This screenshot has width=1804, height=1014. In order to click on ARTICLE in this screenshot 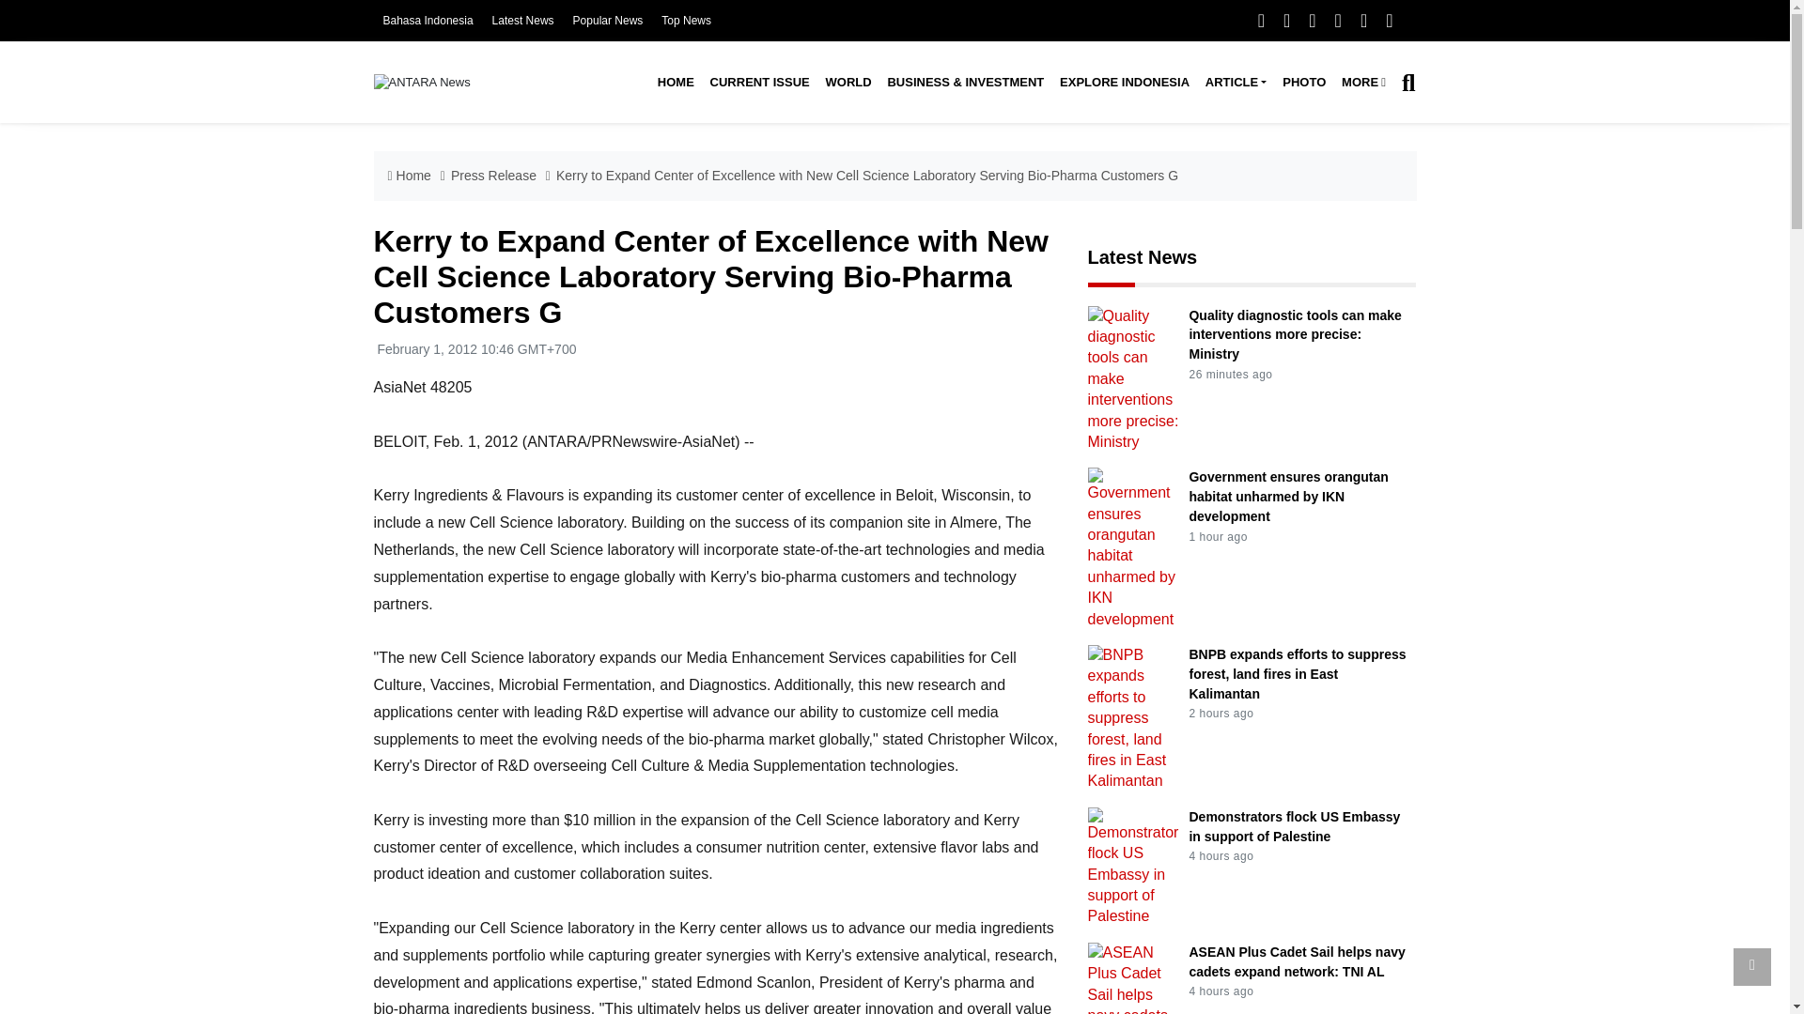, I will do `click(1235, 83)`.